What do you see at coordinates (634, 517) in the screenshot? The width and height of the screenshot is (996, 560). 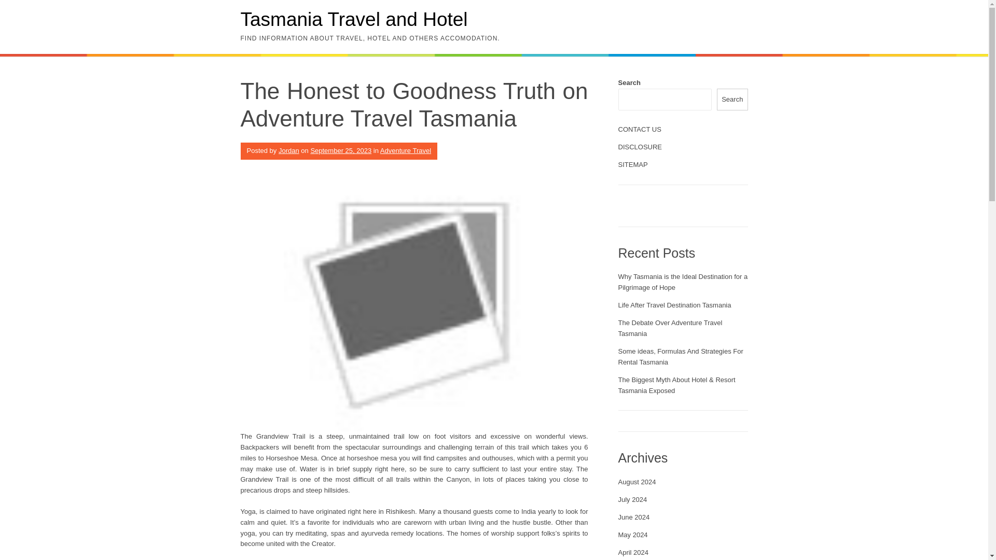 I see `June 2024` at bounding box center [634, 517].